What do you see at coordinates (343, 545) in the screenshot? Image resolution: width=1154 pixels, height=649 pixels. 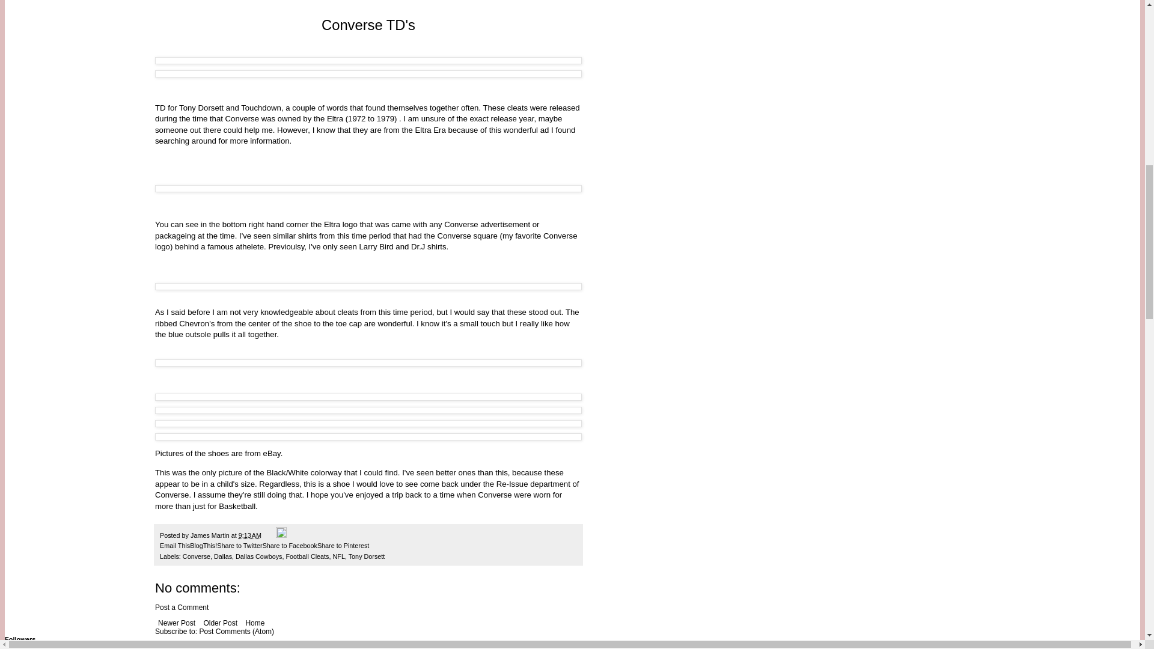 I see `Share to Pinterest` at bounding box center [343, 545].